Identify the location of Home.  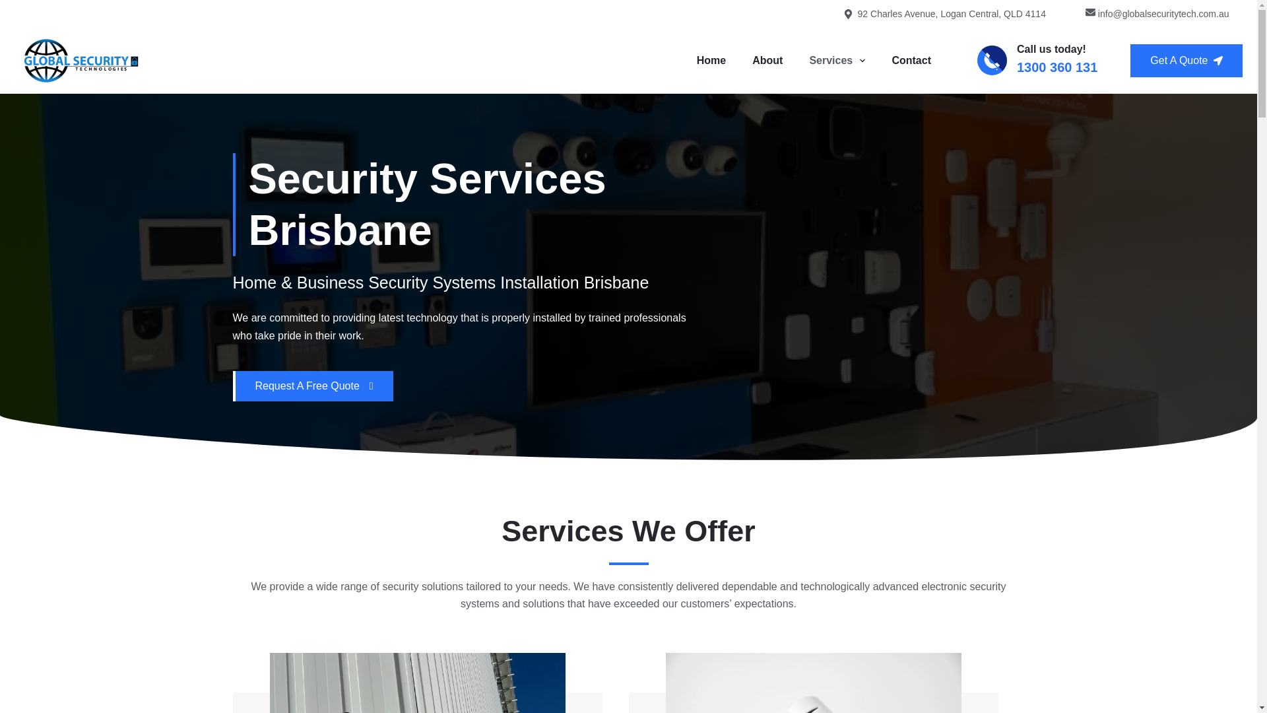
(711, 61).